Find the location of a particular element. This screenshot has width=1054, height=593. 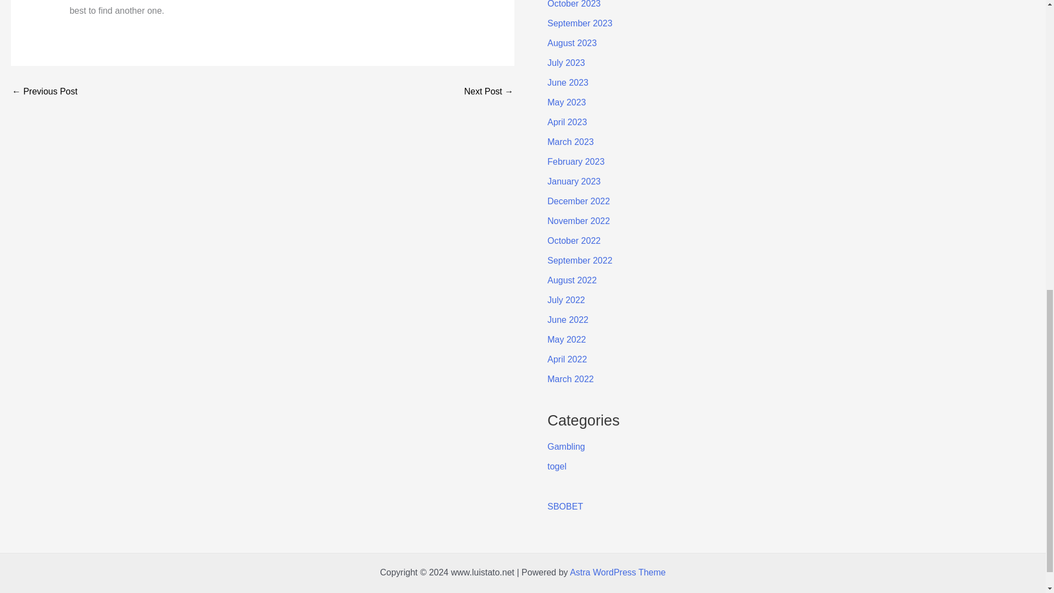

What is a Slot? is located at coordinates (489, 91).